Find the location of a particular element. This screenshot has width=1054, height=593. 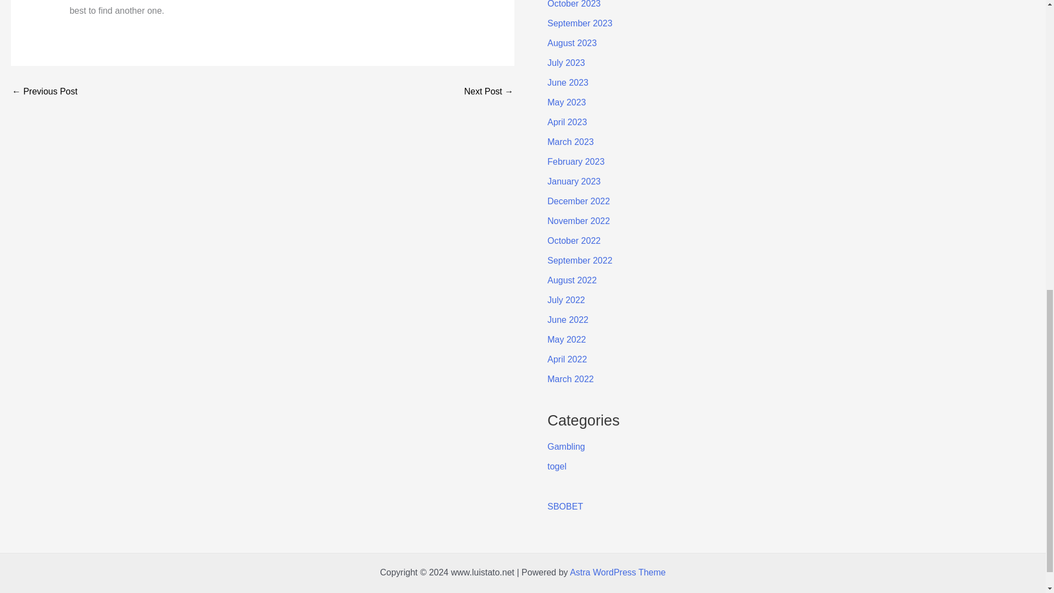

What is a Slot? is located at coordinates (489, 91).